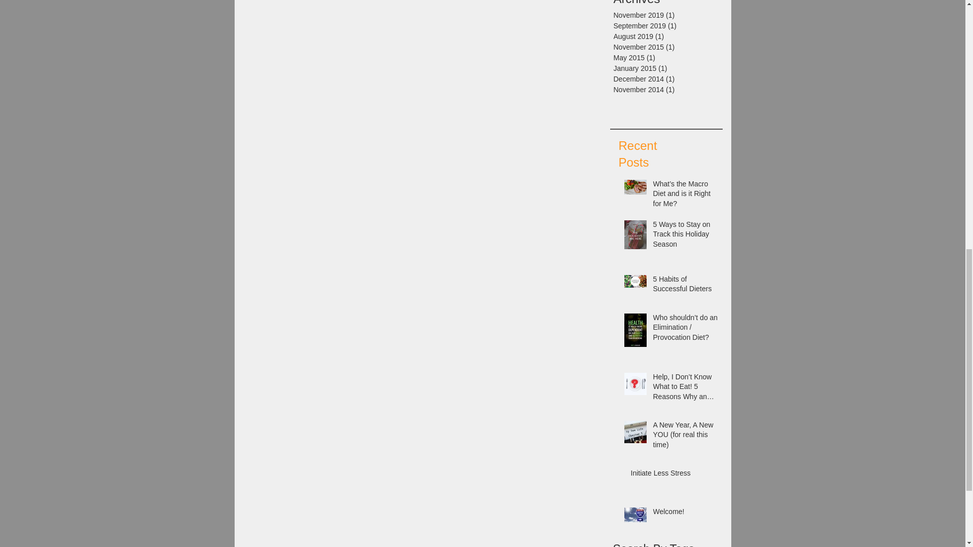 The image size is (973, 547). What do you see at coordinates (685, 237) in the screenshot?
I see `5 Ways to Stay on Track this Holiday Season` at bounding box center [685, 237].